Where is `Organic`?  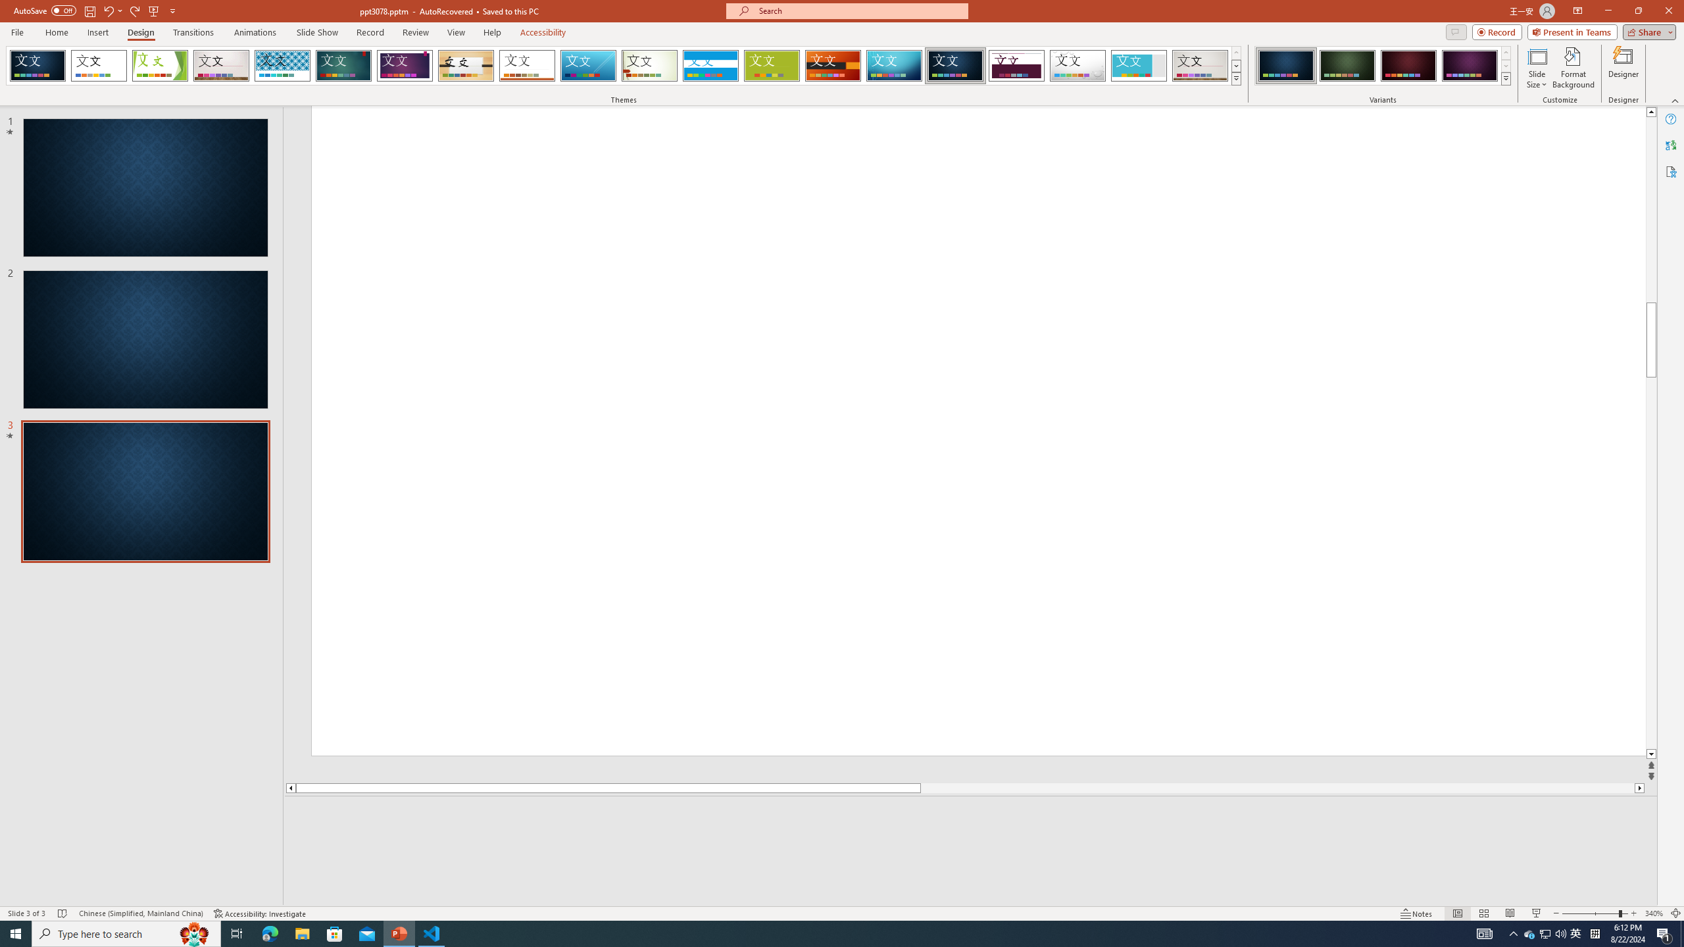 Organic is located at coordinates (466, 66).